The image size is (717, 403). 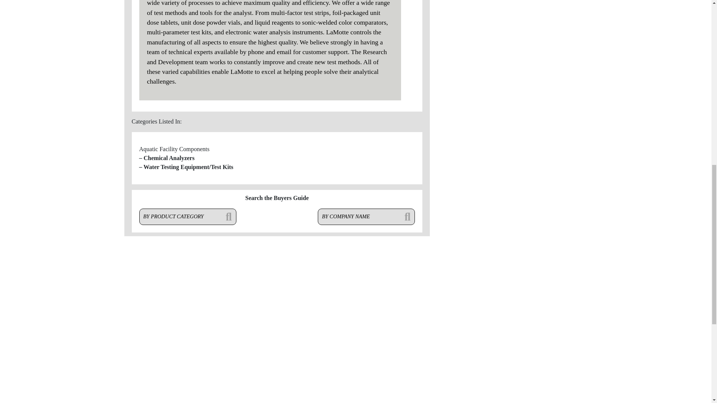 What do you see at coordinates (509, 122) in the screenshot?
I see `3rd party ad content` at bounding box center [509, 122].